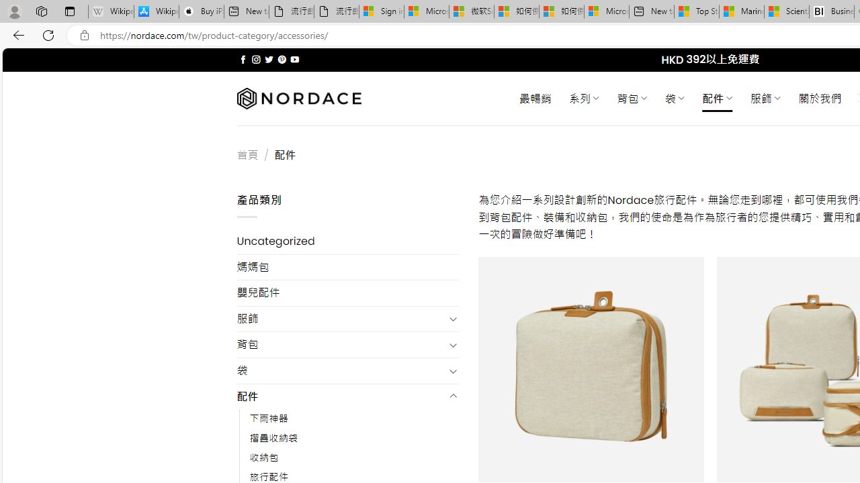 The width and height of the screenshot is (860, 483). I want to click on Uncategorized, so click(348, 241).